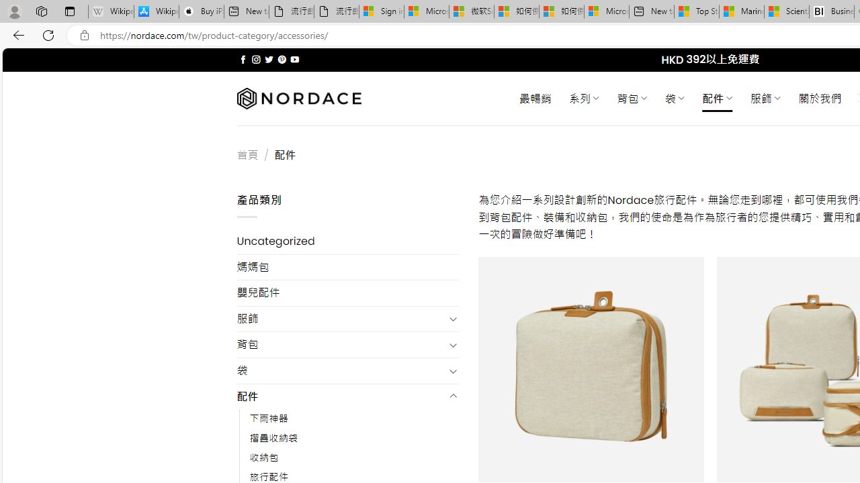 The width and height of the screenshot is (860, 483). I want to click on Uncategorized, so click(348, 241).